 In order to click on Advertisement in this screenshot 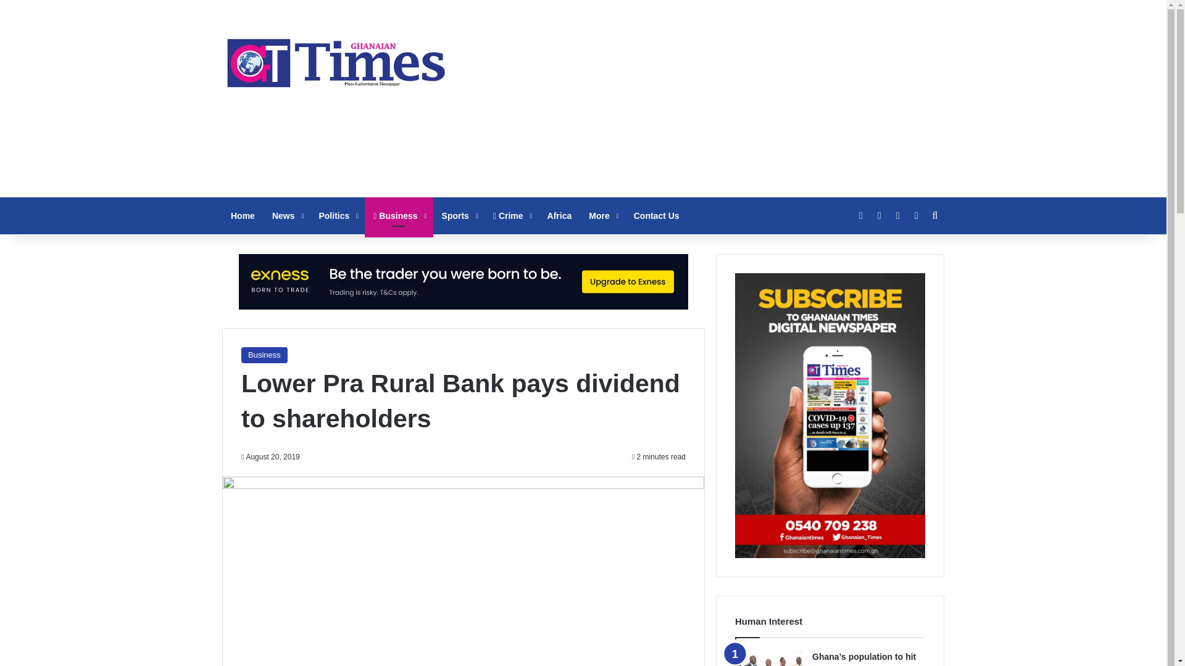, I will do `click(707, 99)`.